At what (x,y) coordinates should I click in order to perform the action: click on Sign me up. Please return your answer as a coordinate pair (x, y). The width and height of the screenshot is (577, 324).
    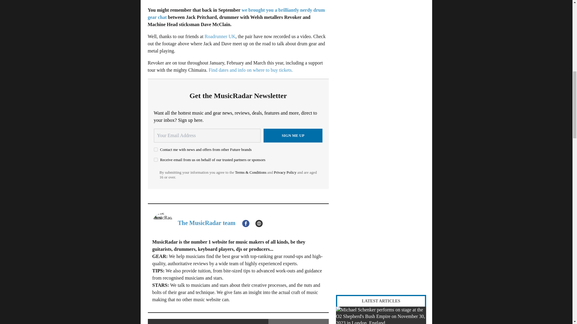
    Looking at the image, I should click on (293, 136).